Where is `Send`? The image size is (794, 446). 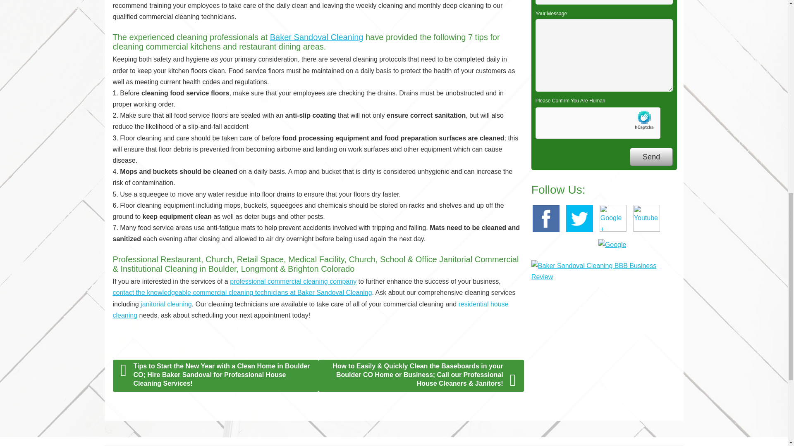
Send is located at coordinates (651, 157).